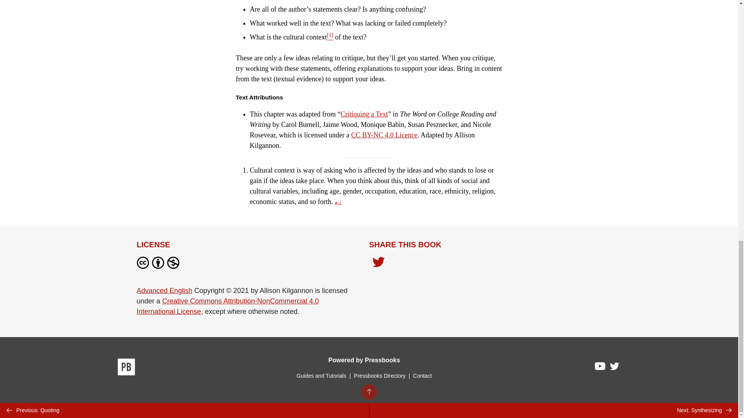 This screenshot has width=744, height=418. I want to click on Advanced English, so click(164, 290).